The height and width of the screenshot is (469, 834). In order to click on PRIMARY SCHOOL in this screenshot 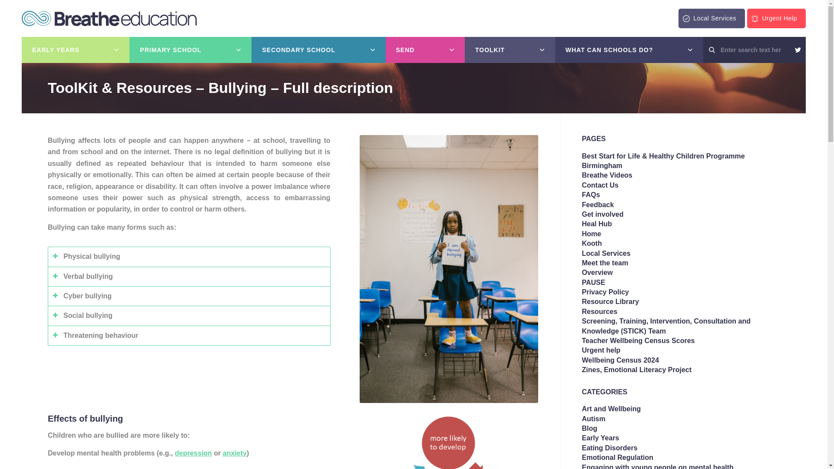, I will do `click(190, 50)`.